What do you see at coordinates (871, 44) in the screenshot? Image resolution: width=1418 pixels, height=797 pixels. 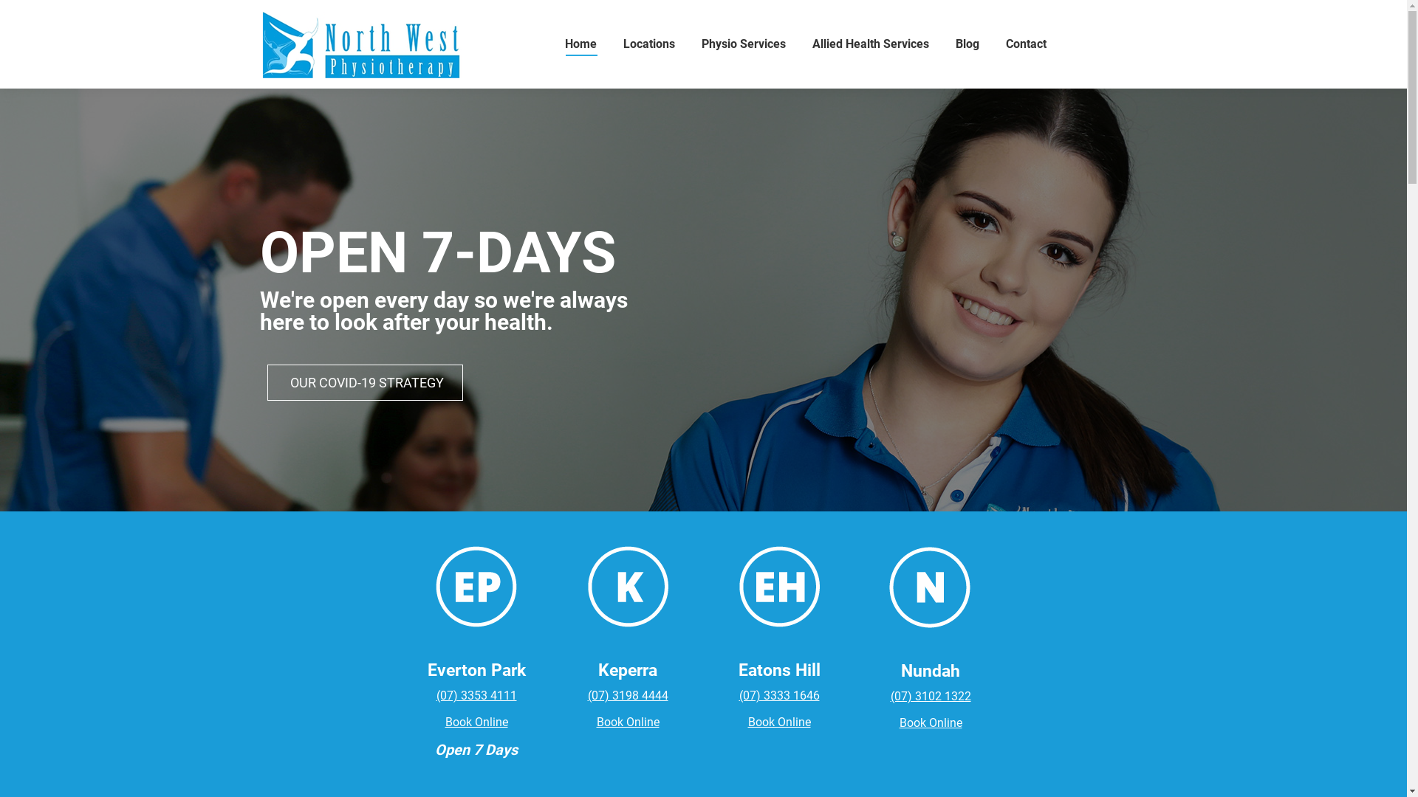 I see `Allied Health Services` at bounding box center [871, 44].